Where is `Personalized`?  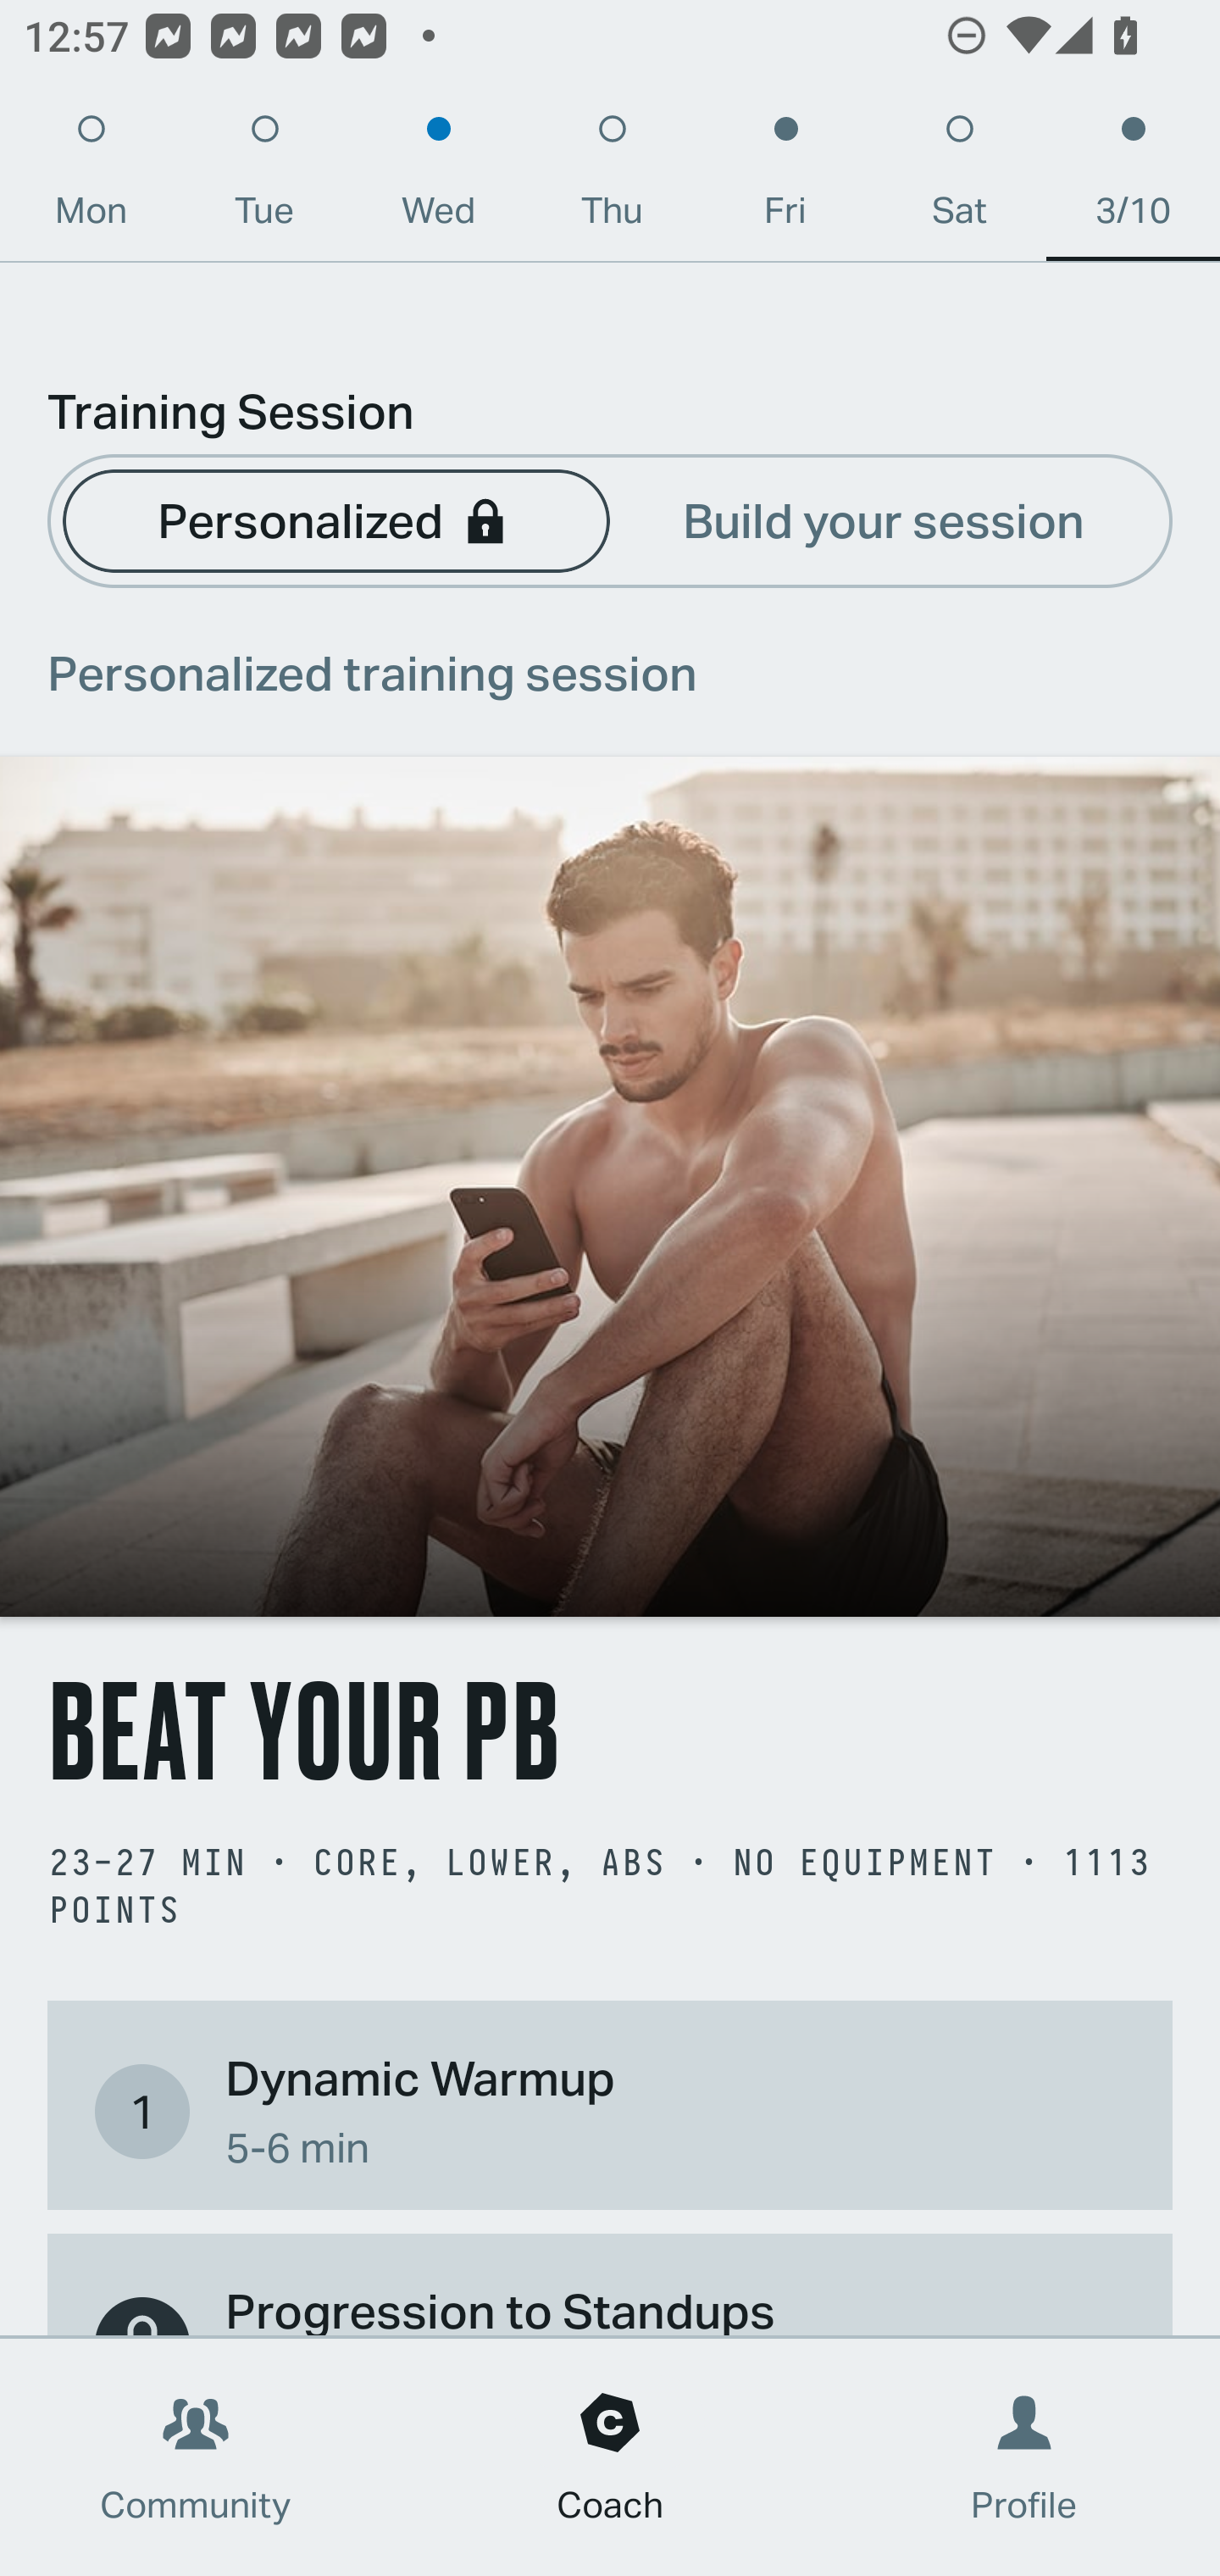
Personalized is located at coordinates (335, 519).